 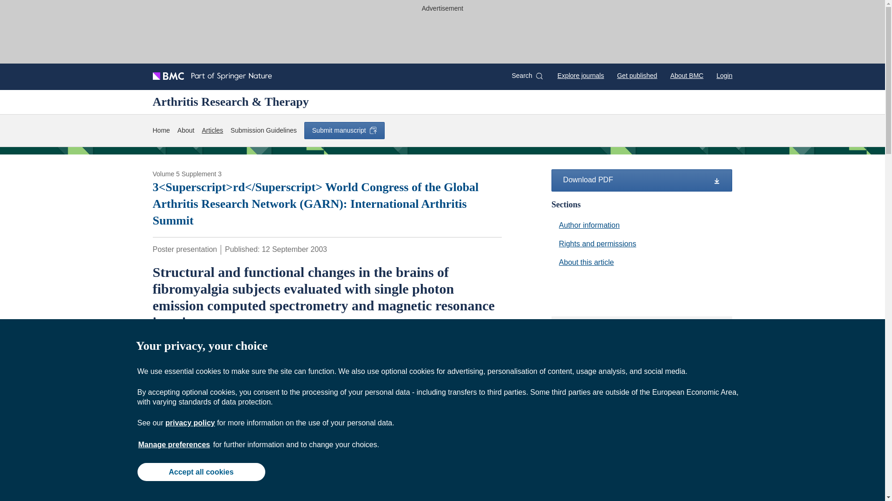 What do you see at coordinates (306, 344) in the screenshot?
I see `D Danda` at bounding box center [306, 344].